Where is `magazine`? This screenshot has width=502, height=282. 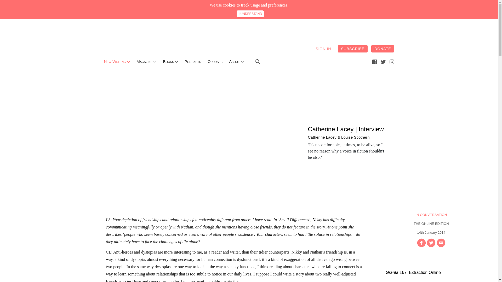
magazine is located at coordinates (144, 61).